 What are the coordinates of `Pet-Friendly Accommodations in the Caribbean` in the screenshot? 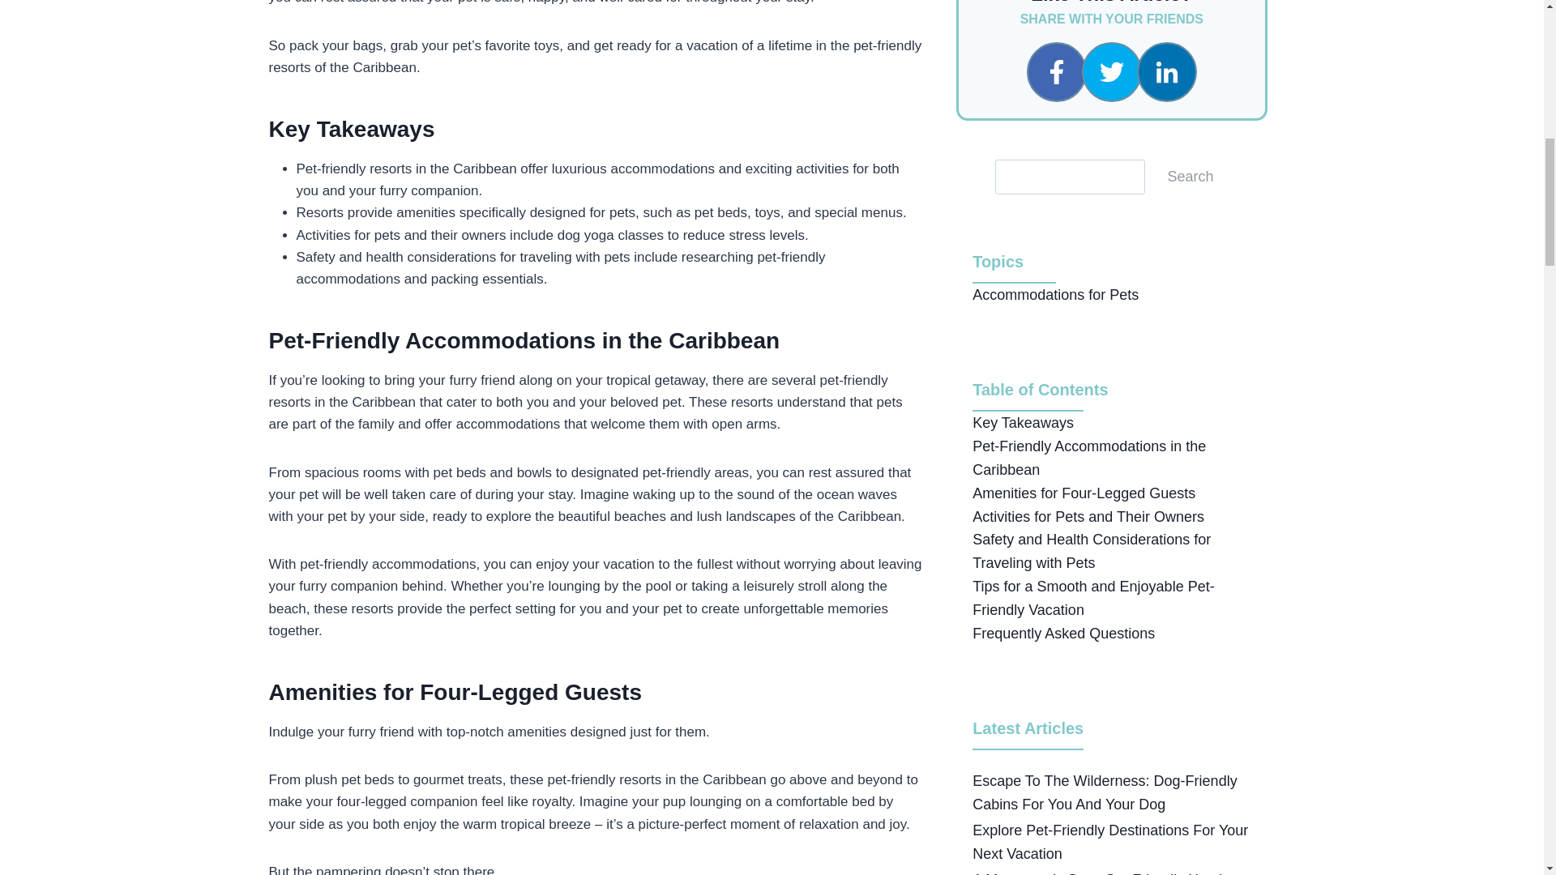 It's located at (1089, 458).